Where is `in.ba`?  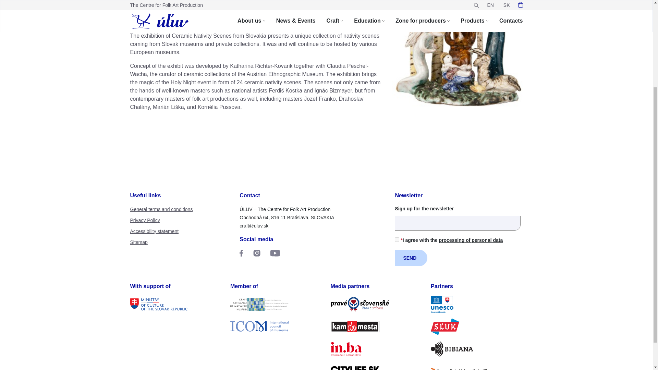 in.ba is located at coordinates (376, 349).